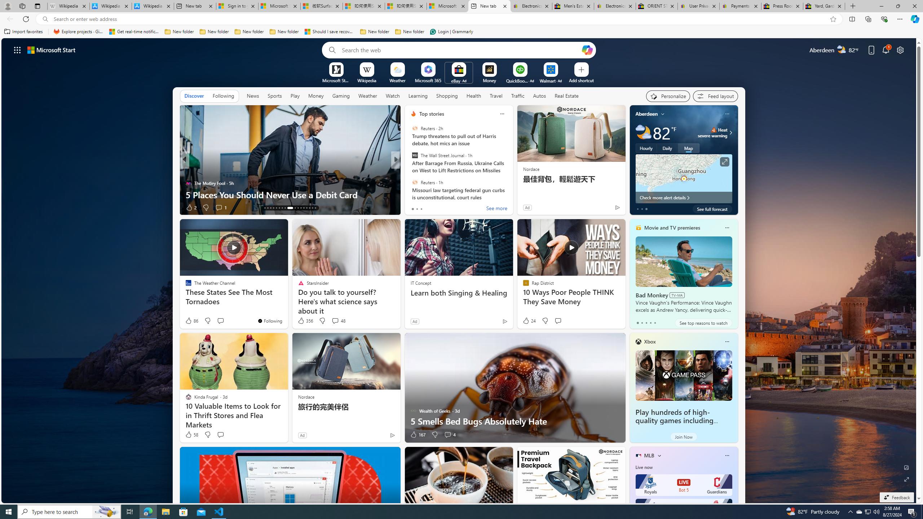  I want to click on The Wall Street Journal, so click(415, 156).